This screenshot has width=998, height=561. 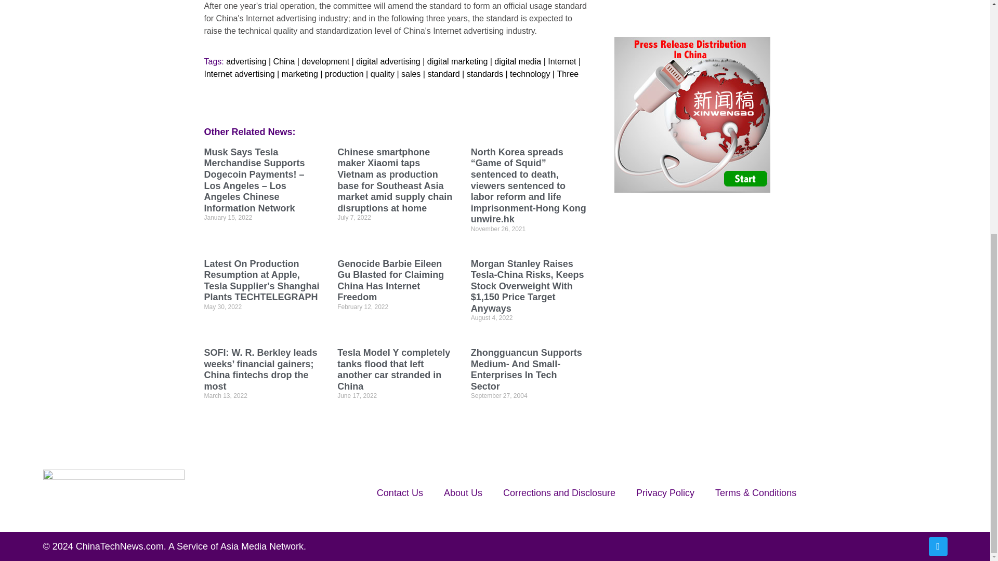 What do you see at coordinates (457, 61) in the screenshot?
I see `digital marketing` at bounding box center [457, 61].